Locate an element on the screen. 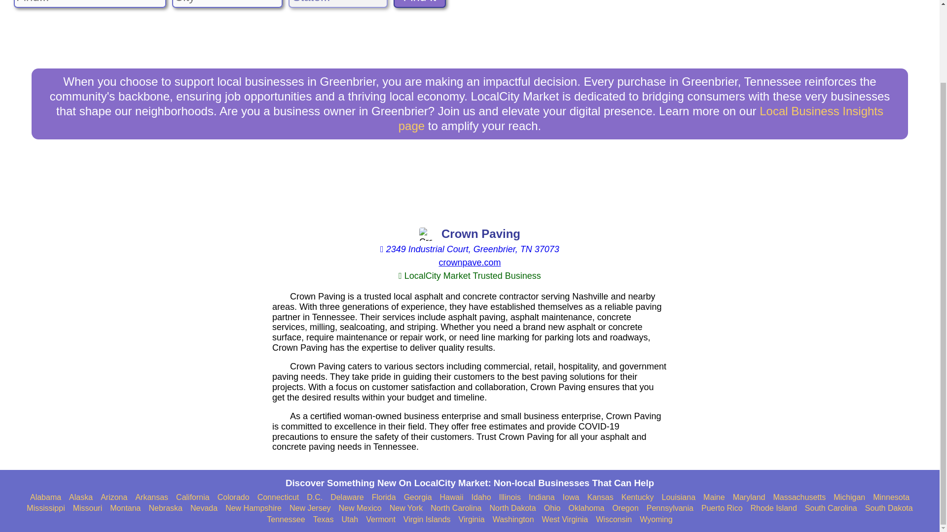 Image resolution: width=947 pixels, height=532 pixels. Find Businesses in Connecticut is located at coordinates (278, 498).